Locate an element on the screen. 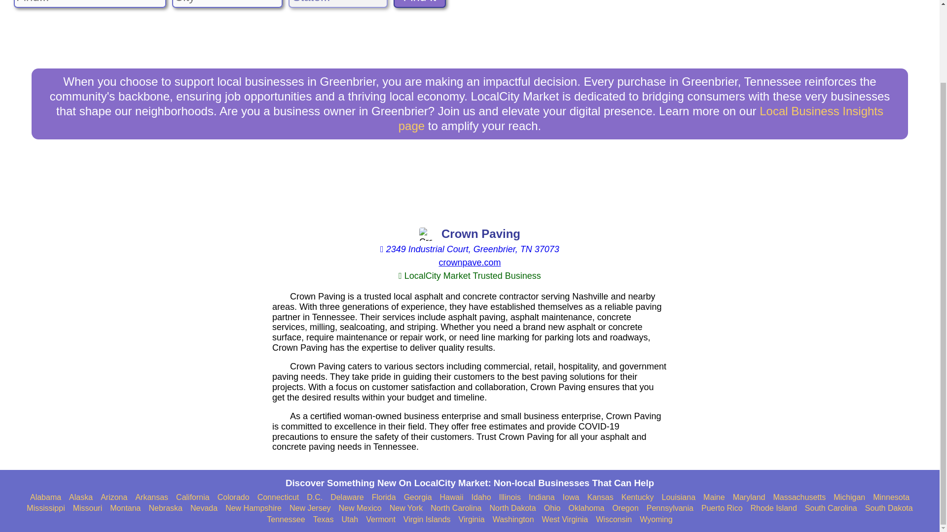 Image resolution: width=947 pixels, height=532 pixels. Find Businesses in Connecticut is located at coordinates (278, 498).